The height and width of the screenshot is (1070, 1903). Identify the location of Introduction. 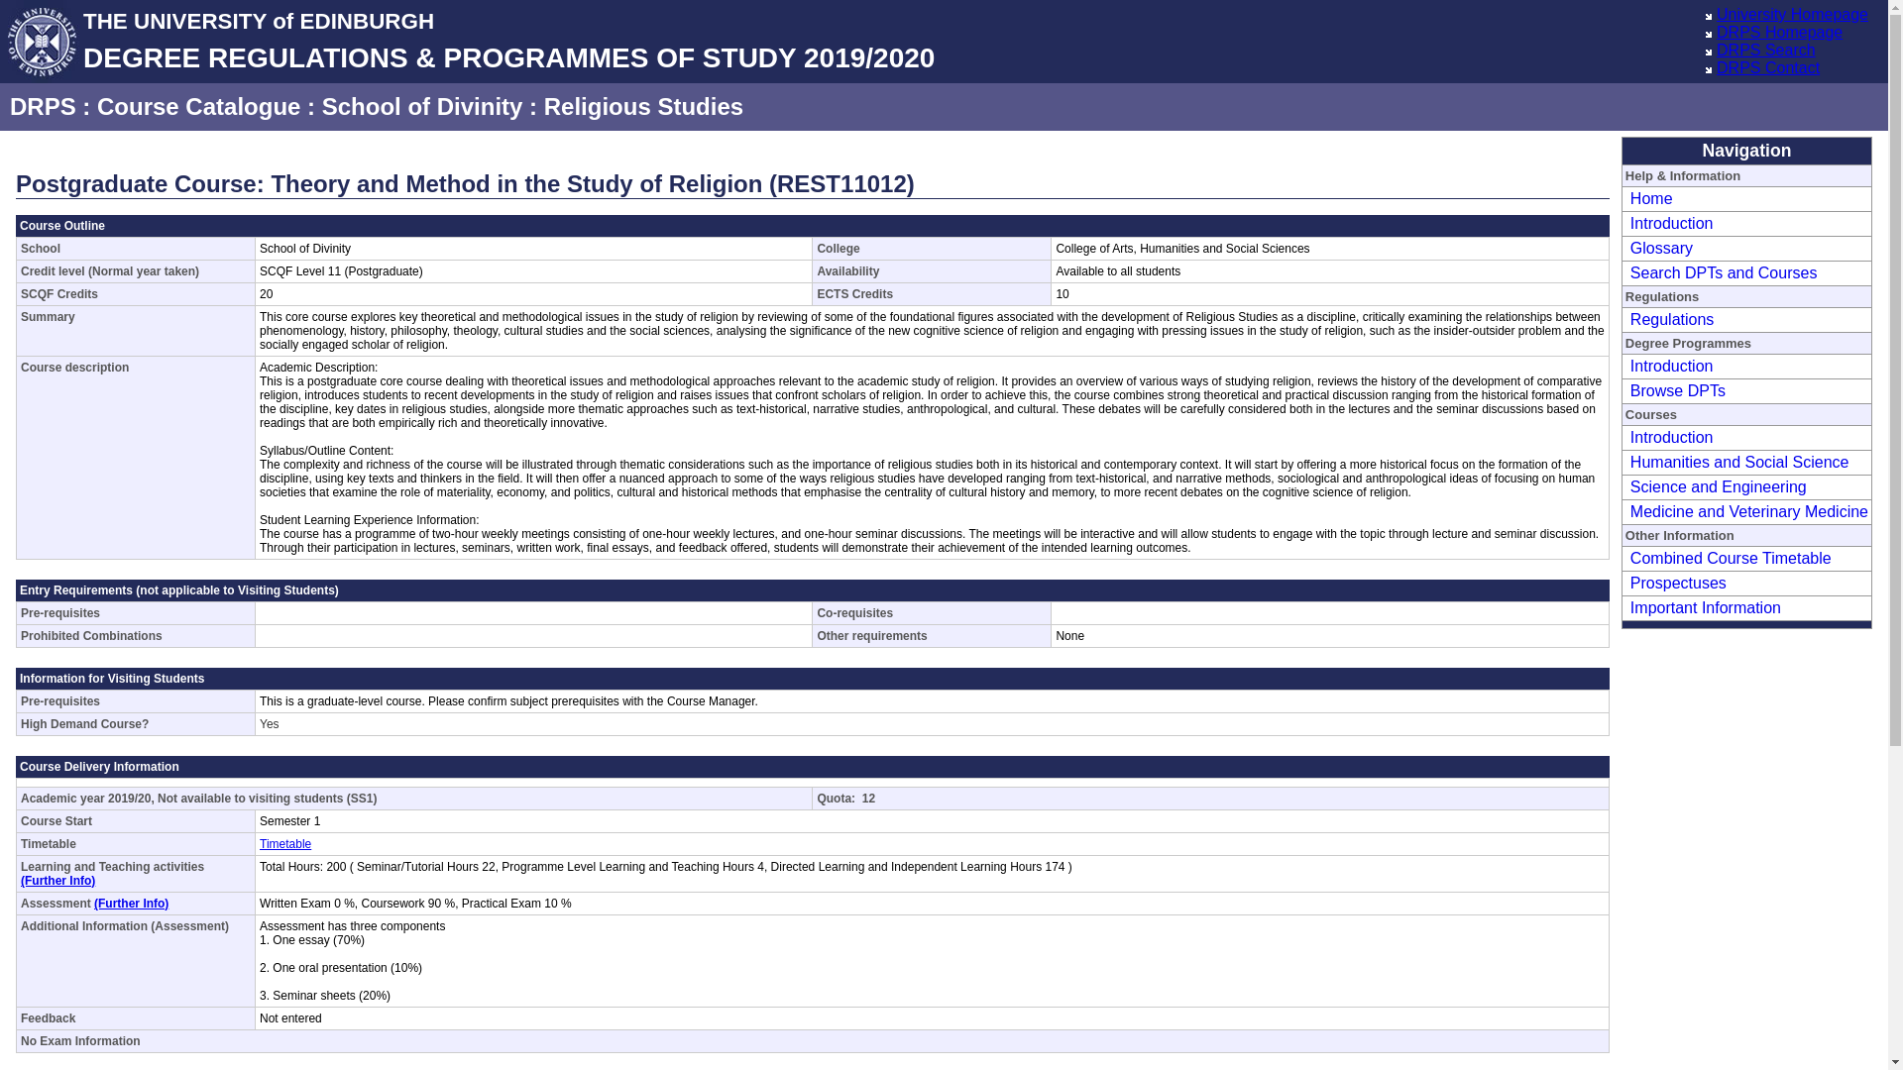
(1669, 438).